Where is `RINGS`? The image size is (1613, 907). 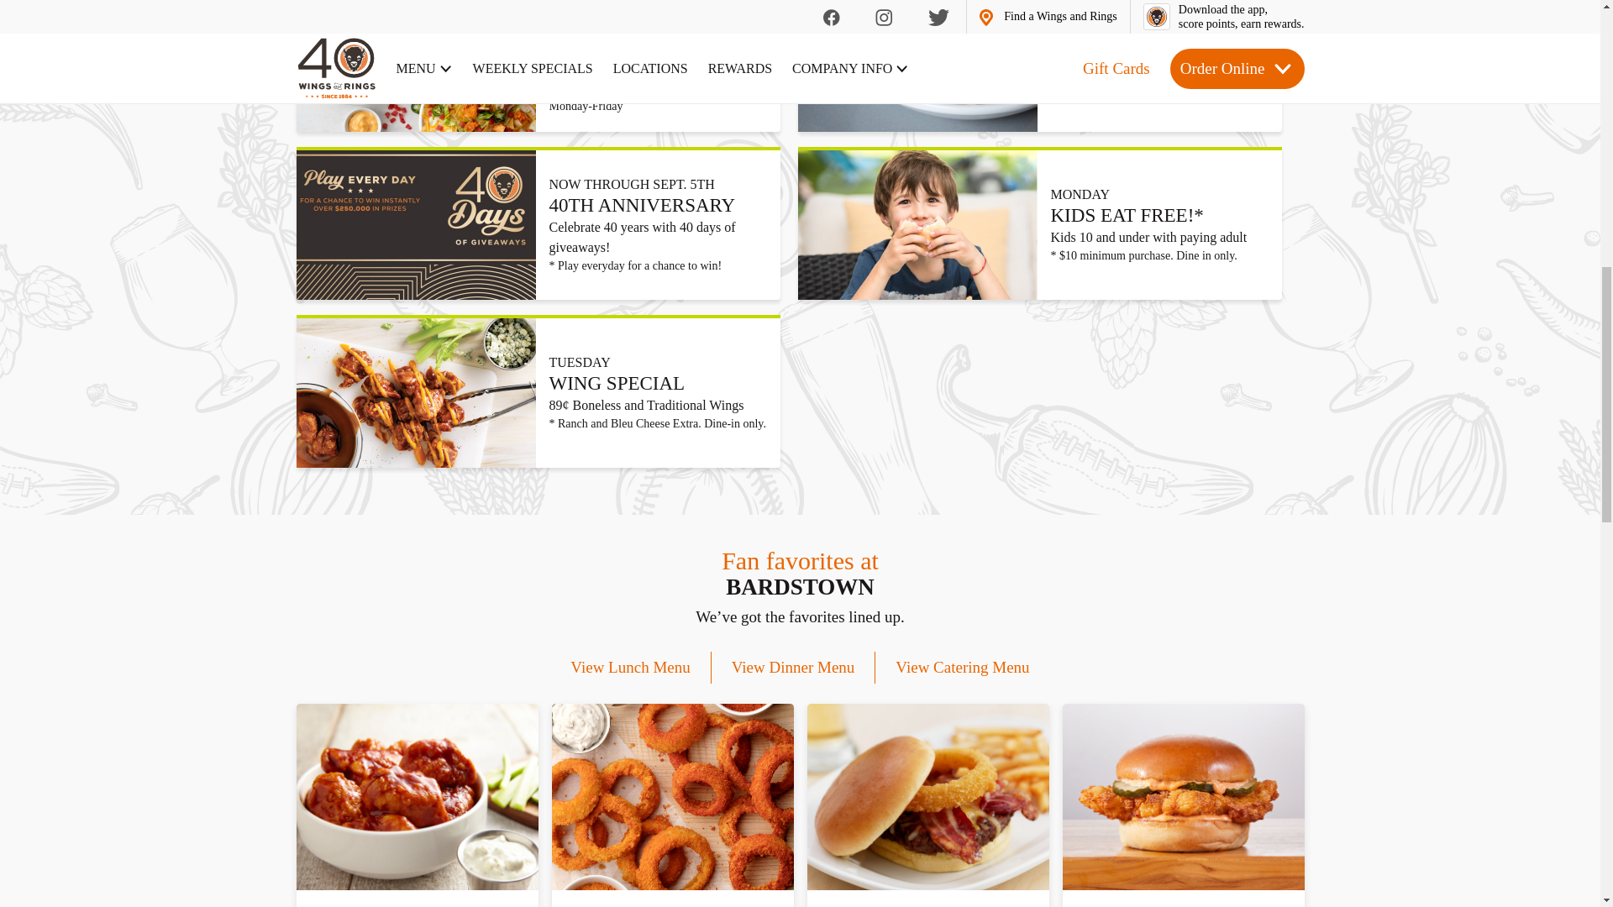
RINGS is located at coordinates (672, 796).